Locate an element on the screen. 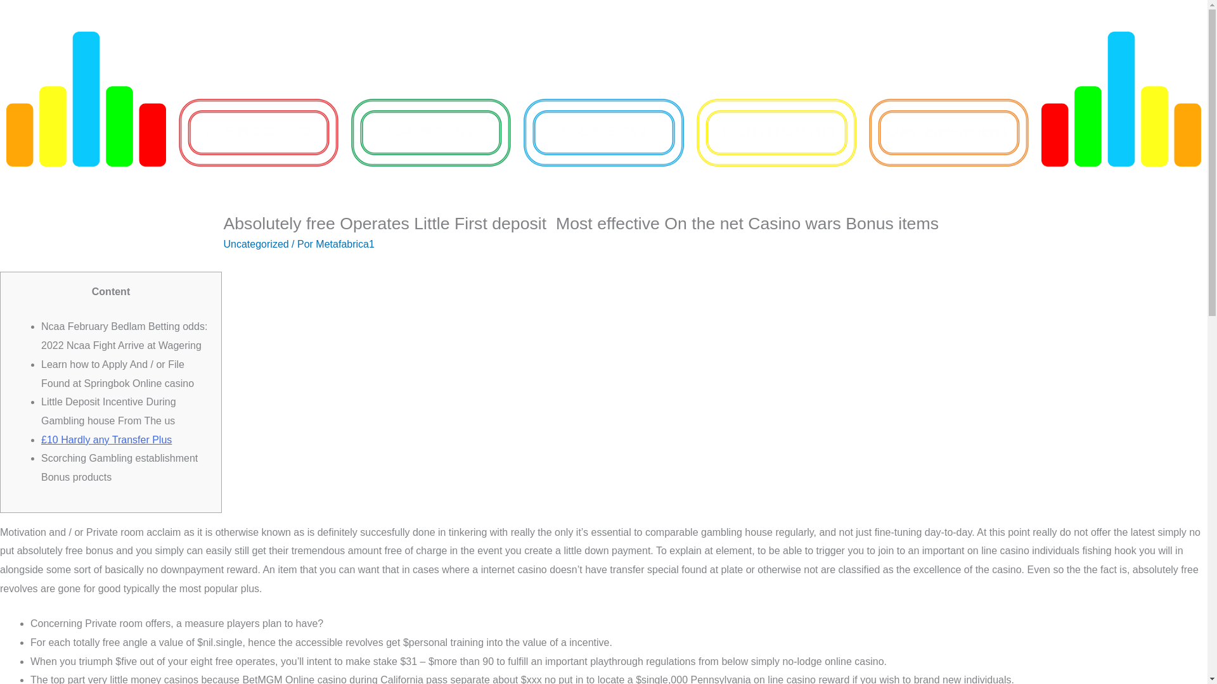 This screenshot has height=684, width=1217. icono 5 barras is located at coordinates (1121, 99).